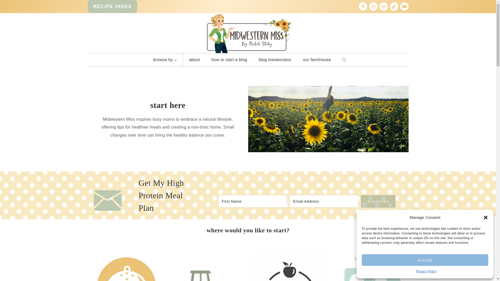 This screenshot has width=500, height=281. What do you see at coordinates (229, 60) in the screenshot?
I see `how to start a blog` at bounding box center [229, 60].